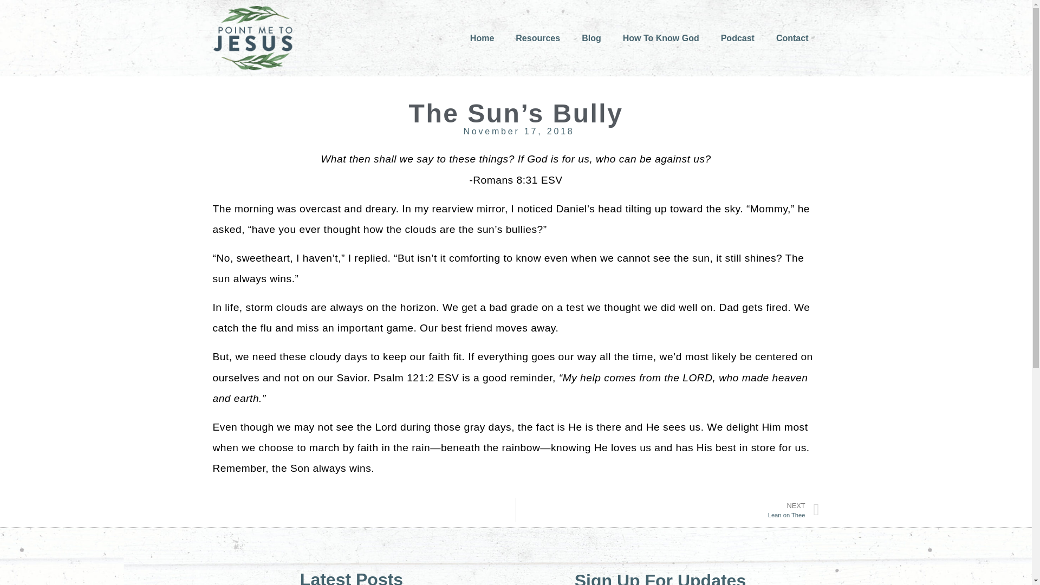 This screenshot has height=585, width=1040. I want to click on Contact, so click(792, 38).